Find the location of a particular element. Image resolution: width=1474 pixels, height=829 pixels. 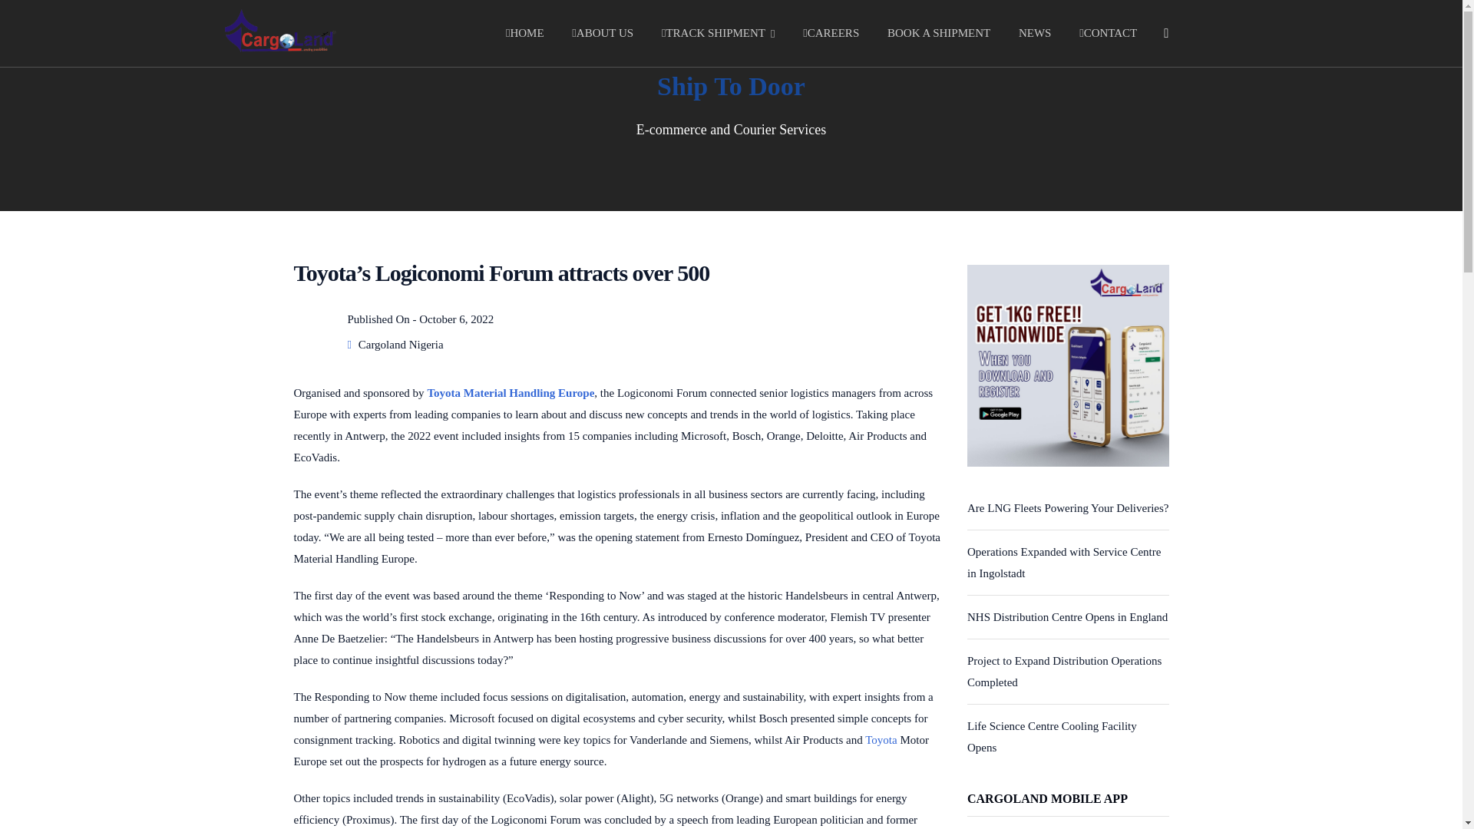

Cargoland Nigeria is located at coordinates (401, 344).